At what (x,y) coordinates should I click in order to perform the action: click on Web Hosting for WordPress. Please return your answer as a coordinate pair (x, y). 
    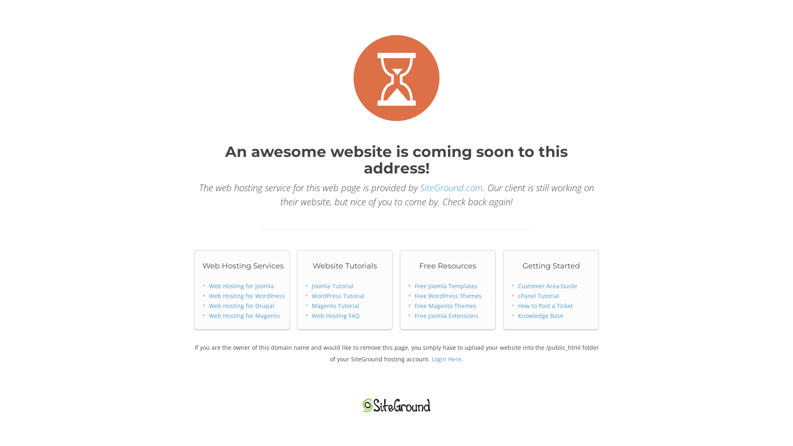
    Looking at the image, I should click on (247, 296).